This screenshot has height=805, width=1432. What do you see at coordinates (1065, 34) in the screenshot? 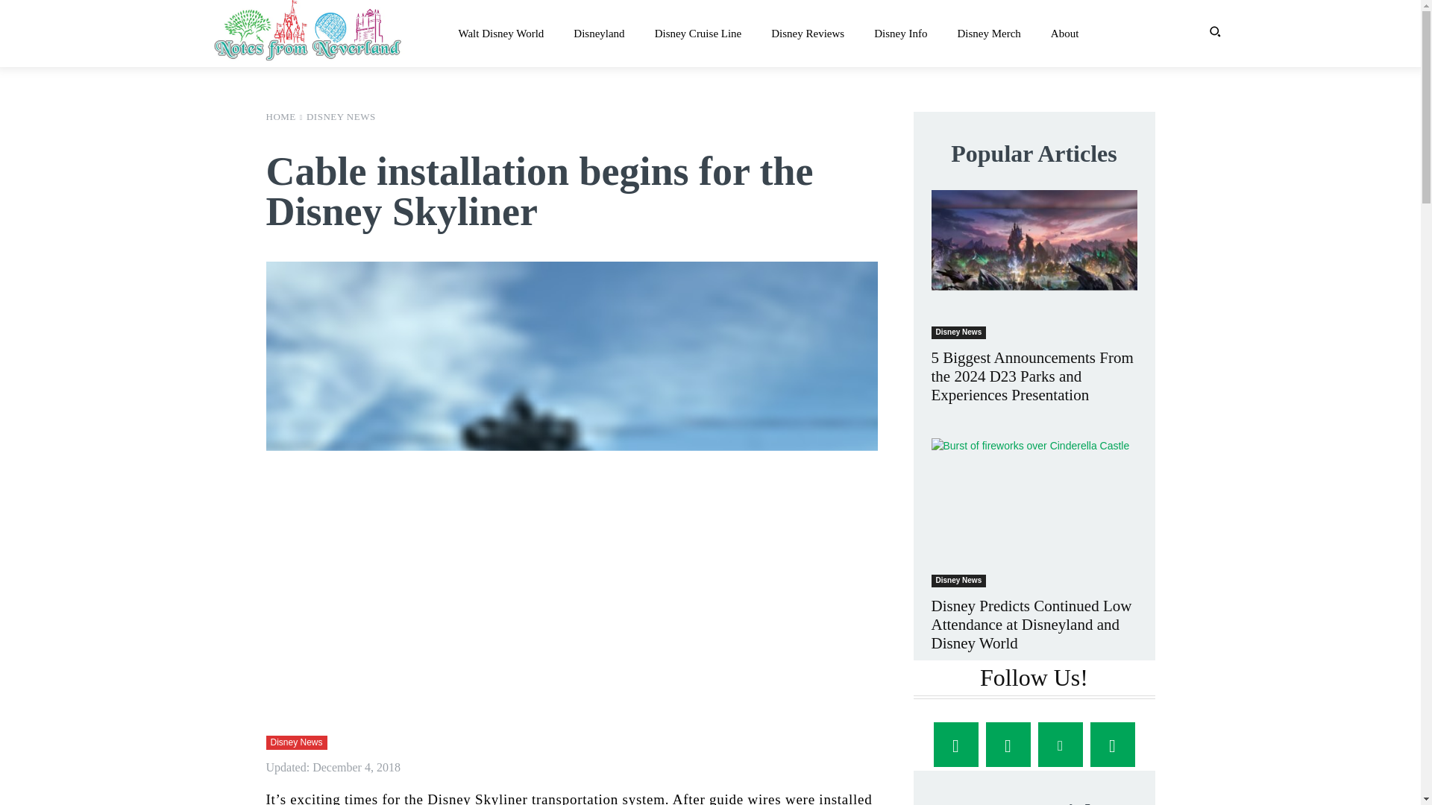
I see `About` at bounding box center [1065, 34].